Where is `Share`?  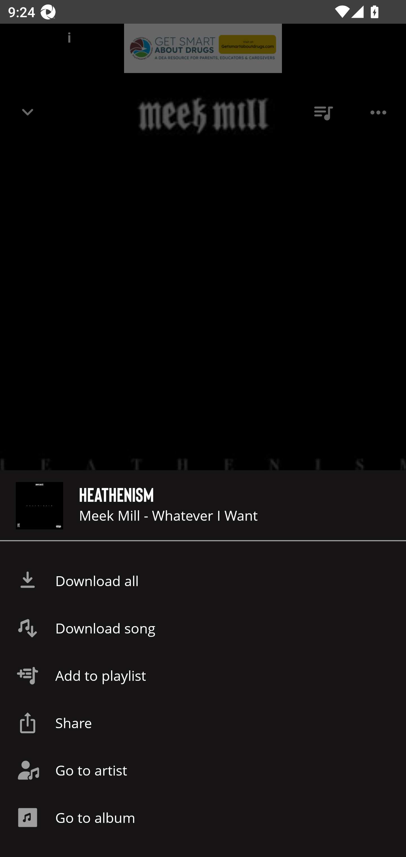
Share is located at coordinates (203, 723).